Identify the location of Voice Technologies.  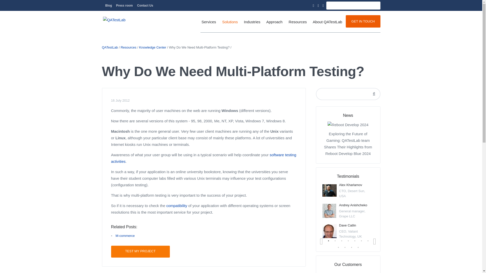
(375, 74).